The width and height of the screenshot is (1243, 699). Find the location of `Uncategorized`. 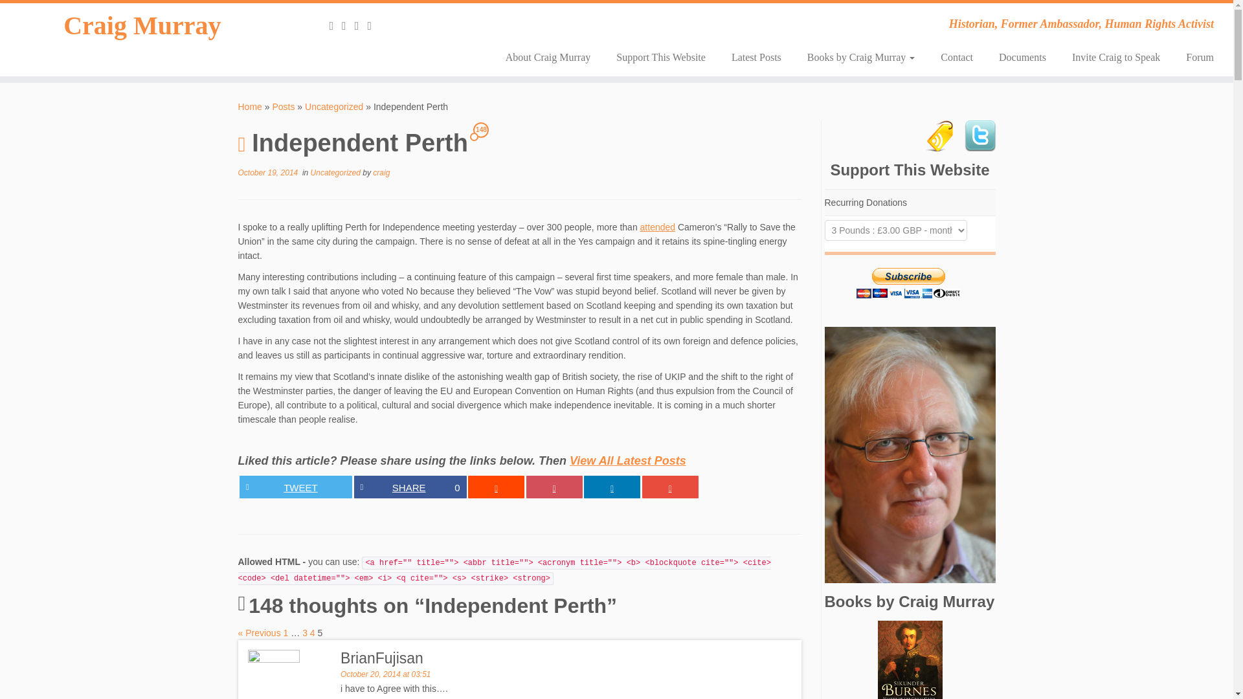

Uncategorized is located at coordinates (348, 26).